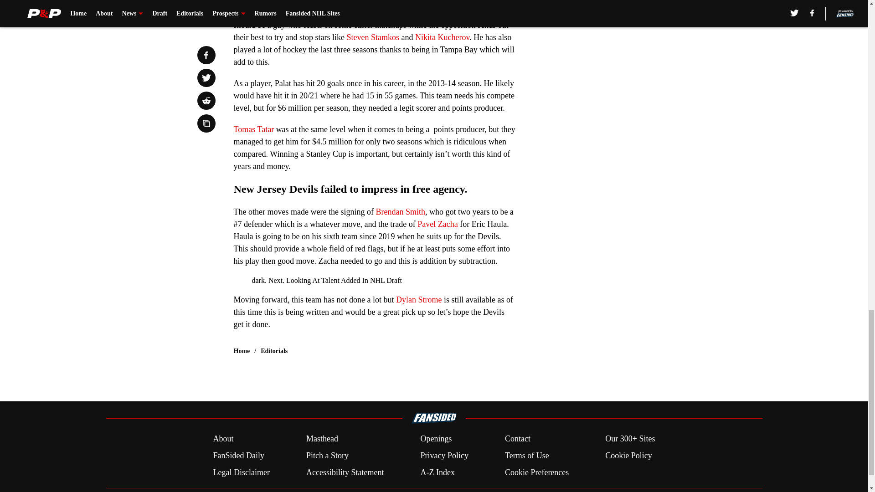 The image size is (875, 492). Describe the element at coordinates (223, 439) in the screenshot. I see `About` at that location.